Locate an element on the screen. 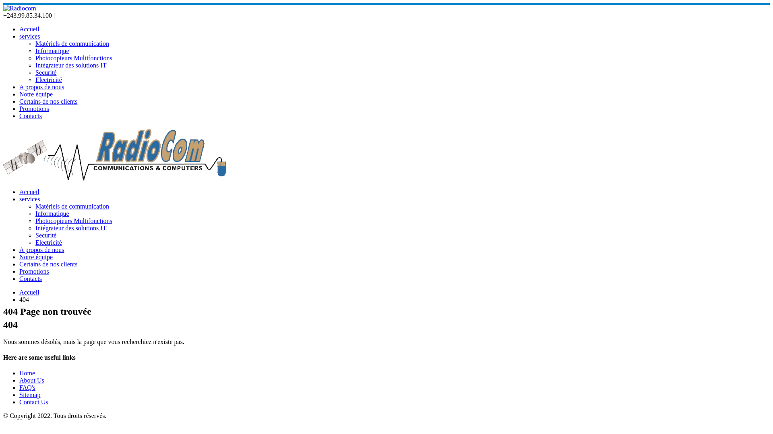  Certains de nos clients is located at coordinates (48, 101).